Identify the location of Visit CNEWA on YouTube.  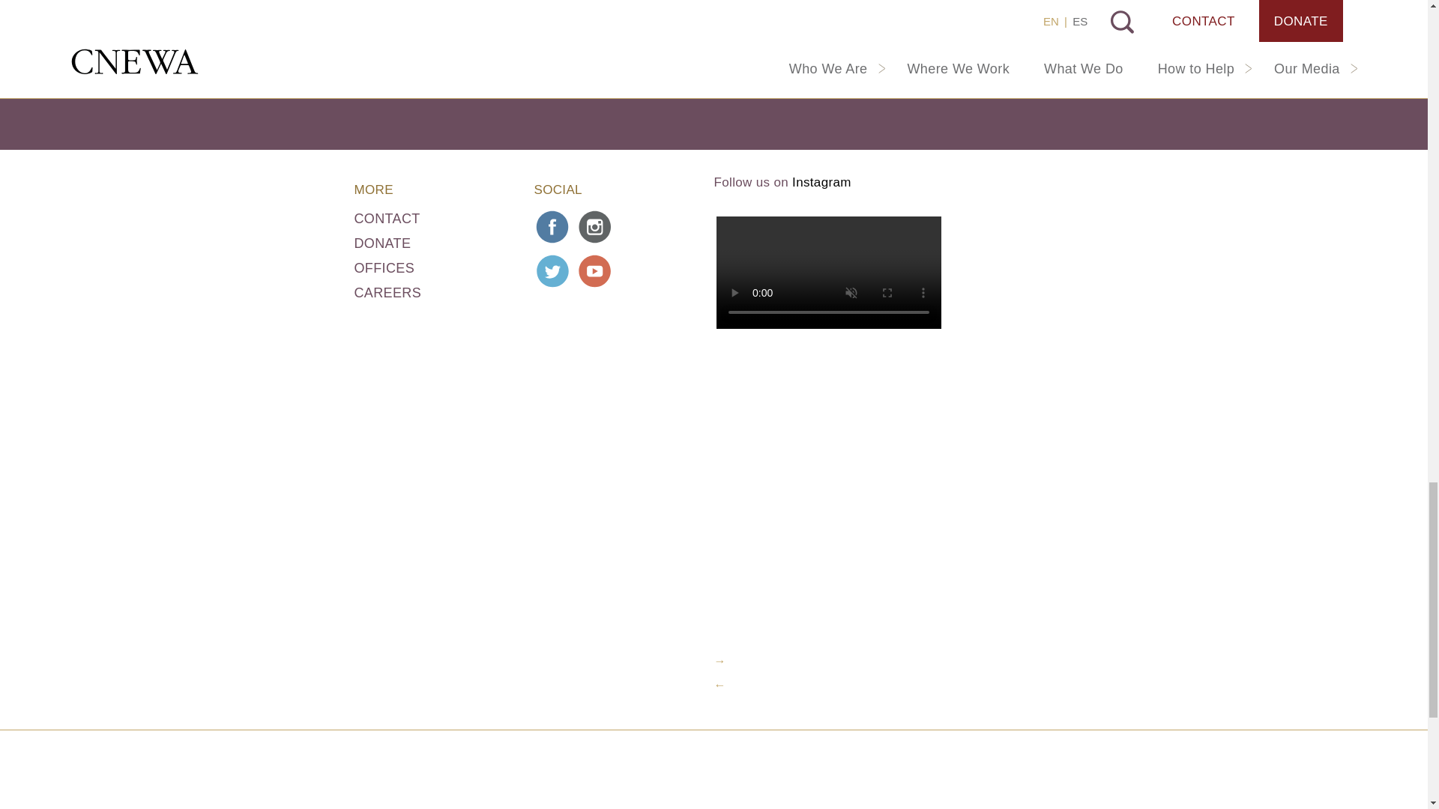
(595, 270).